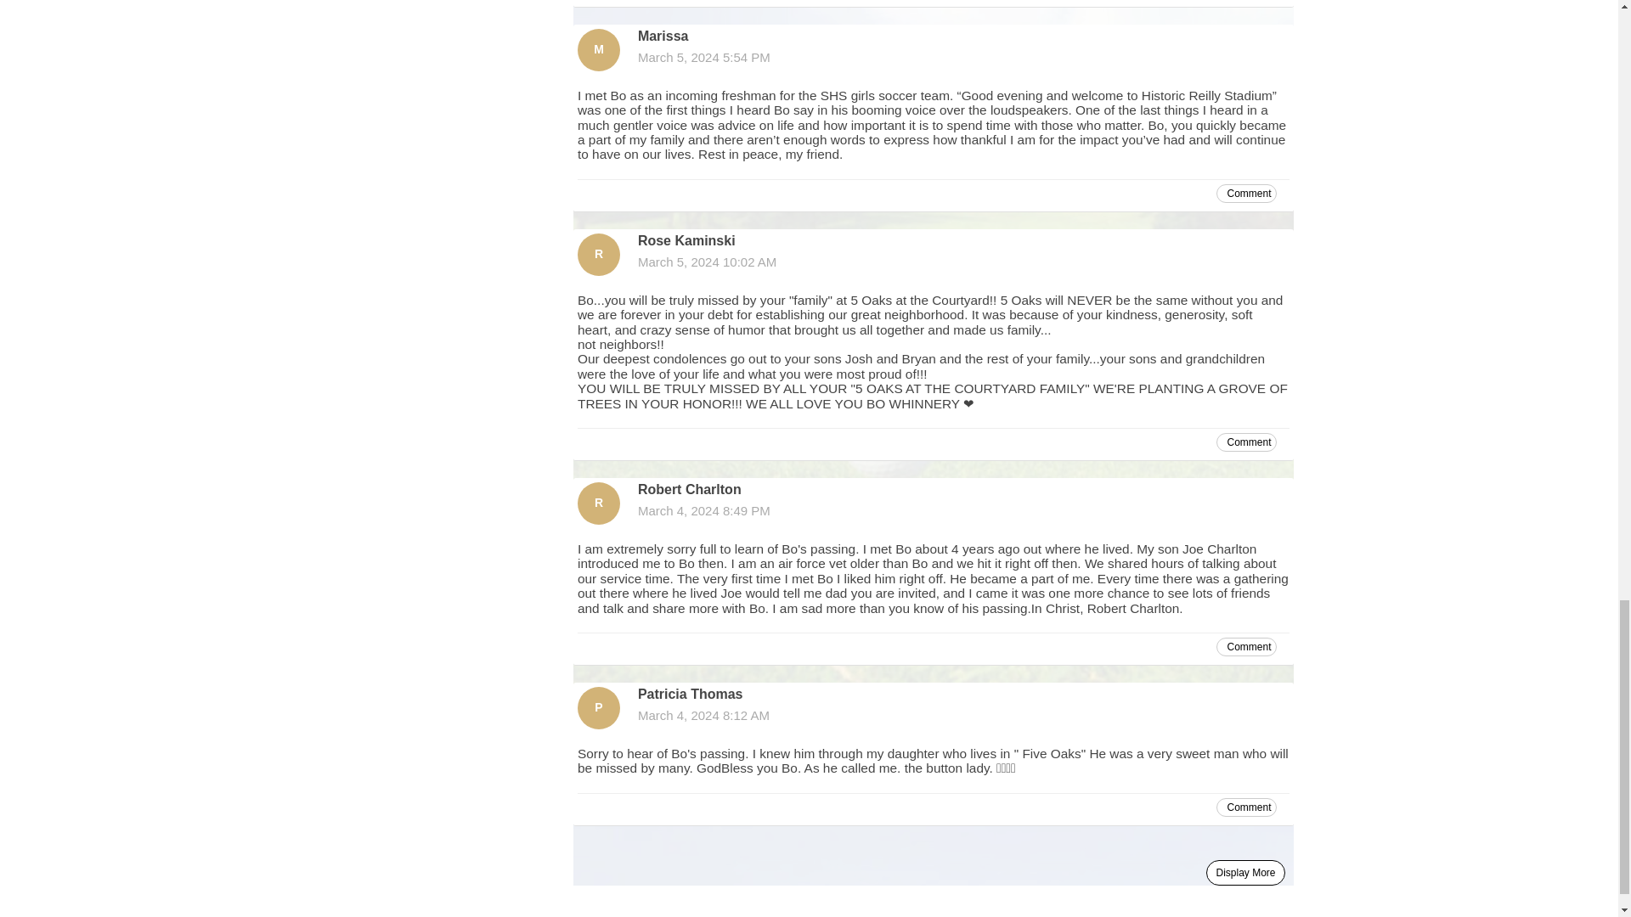 The height and width of the screenshot is (917, 1631). I want to click on Marissa, so click(598, 49).